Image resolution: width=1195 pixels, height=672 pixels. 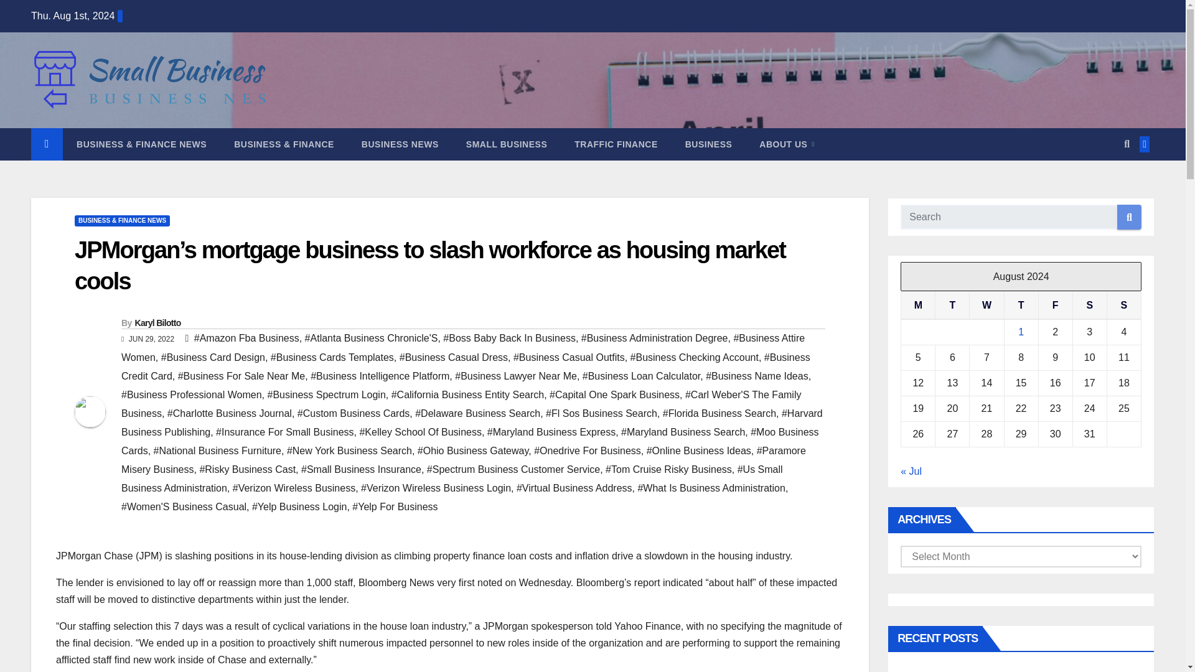 What do you see at coordinates (616, 144) in the screenshot?
I see `TRAFFIC FINANCE` at bounding box center [616, 144].